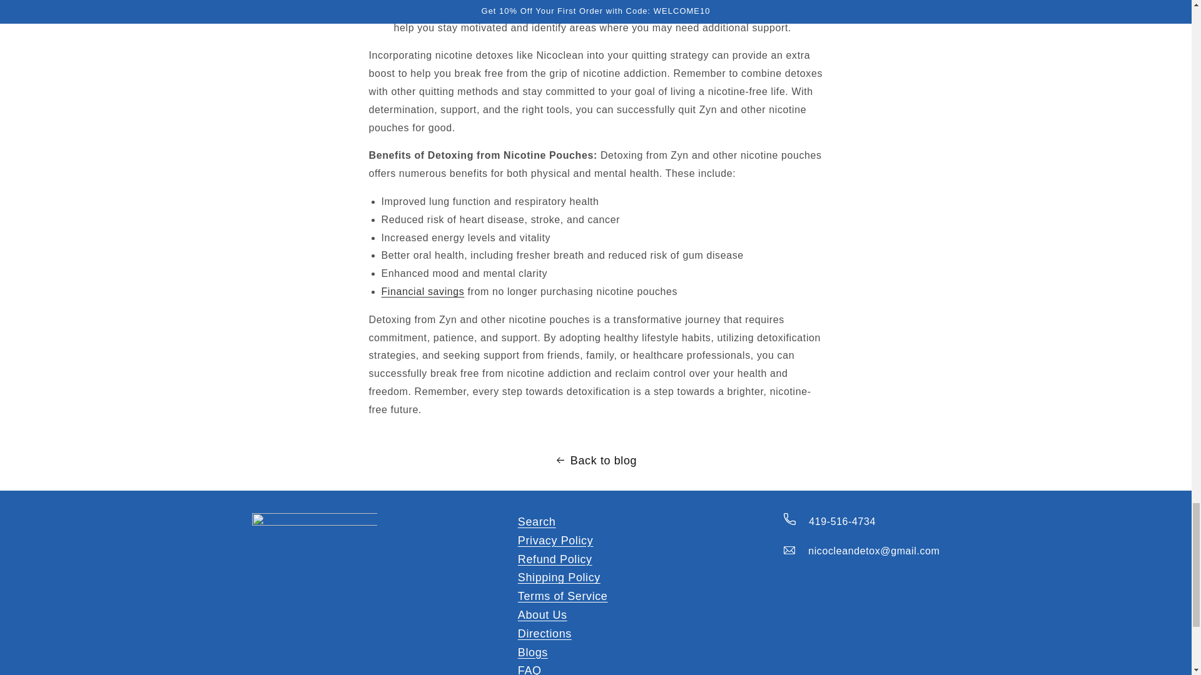 Image resolution: width=1201 pixels, height=675 pixels. Describe the element at coordinates (559, 577) in the screenshot. I see `Shipping Policy` at that location.